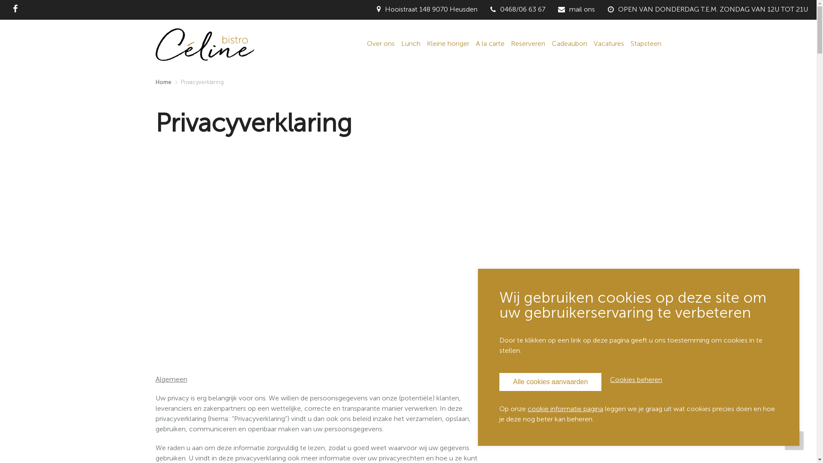  I want to click on mail ons, so click(582, 9).